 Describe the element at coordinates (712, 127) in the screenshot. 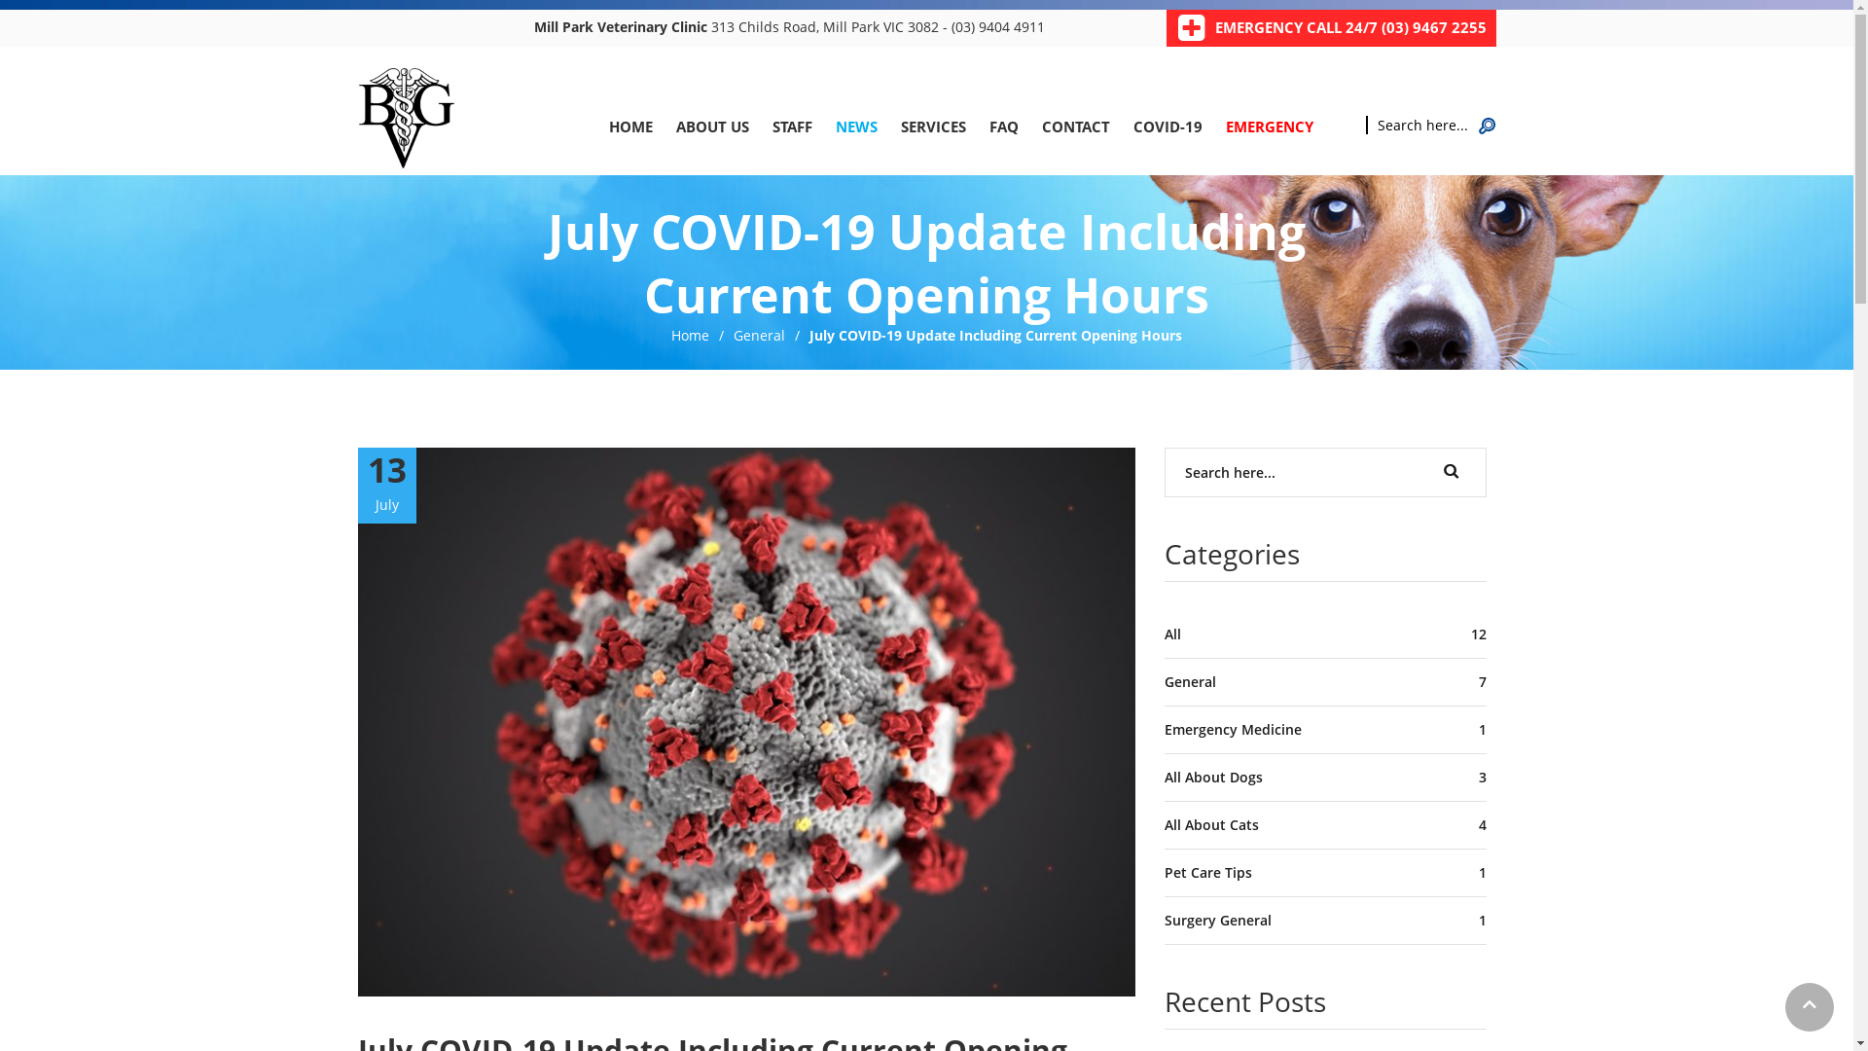

I see `ABOUT US` at that location.